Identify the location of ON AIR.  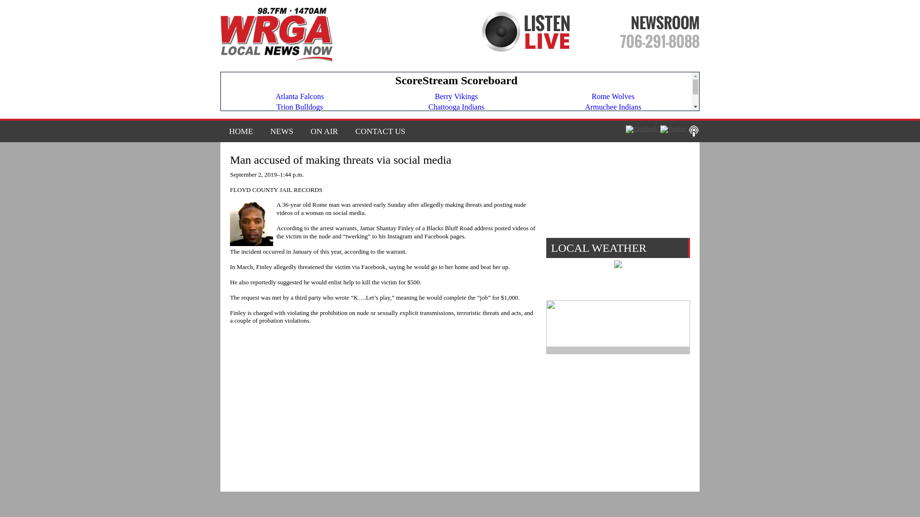
(324, 131).